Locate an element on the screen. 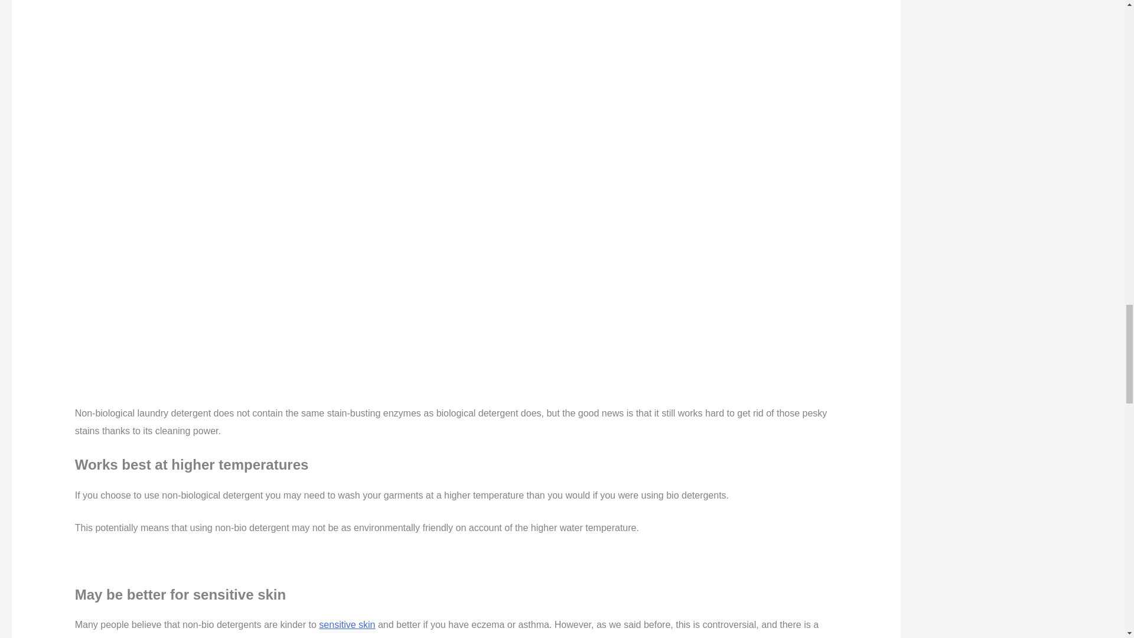 The image size is (1134, 638). sensitive skin is located at coordinates (347, 624).